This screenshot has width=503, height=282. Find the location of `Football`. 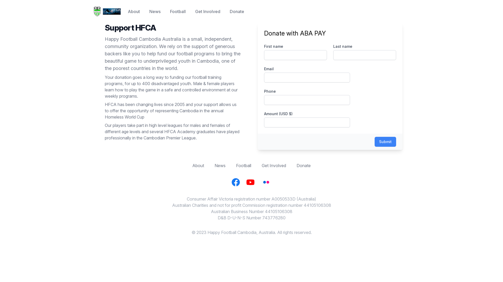

Football is located at coordinates (244, 166).